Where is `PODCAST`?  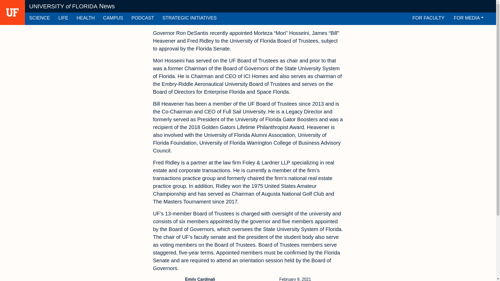
PODCAST is located at coordinates (143, 19).